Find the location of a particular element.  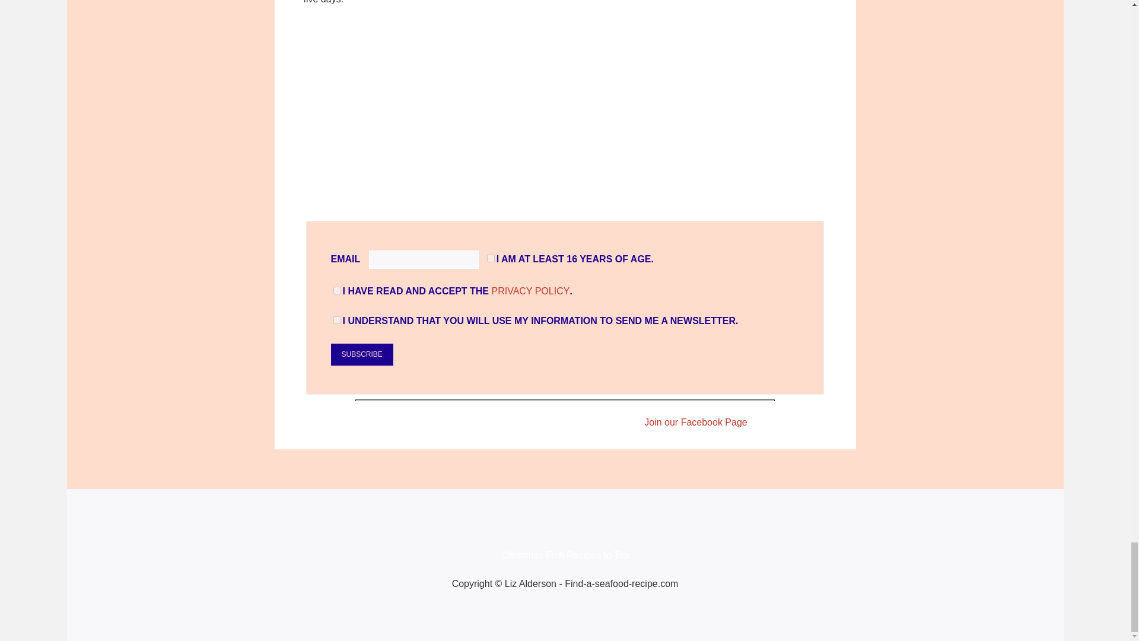

on is located at coordinates (337, 290).